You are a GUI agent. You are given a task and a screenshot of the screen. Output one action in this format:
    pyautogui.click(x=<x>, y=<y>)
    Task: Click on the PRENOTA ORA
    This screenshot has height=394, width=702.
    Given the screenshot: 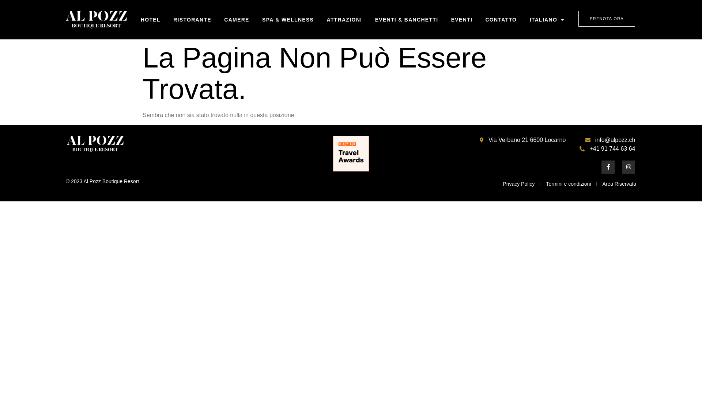 What is the action you would take?
    pyautogui.click(x=607, y=19)
    